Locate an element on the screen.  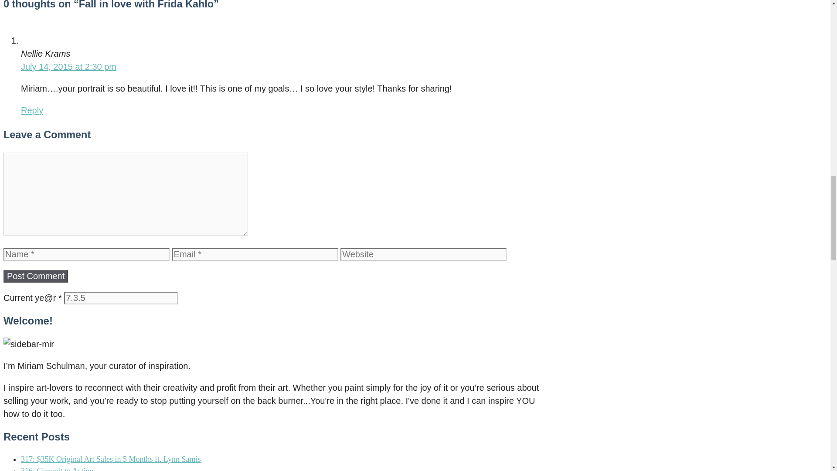
Post Comment is located at coordinates (35, 276).